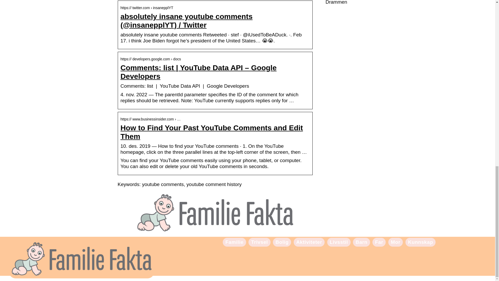 The height and width of the screenshot is (281, 499). Describe the element at coordinates (396, 242) in the screenshot. I see `Mor` at that location.